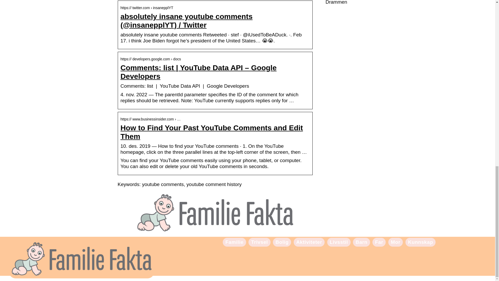 The height and width of the screenshot is (281, 499). Describe the element at coordinates (396, 242) in the screenshot. I see `Mor` at that location.